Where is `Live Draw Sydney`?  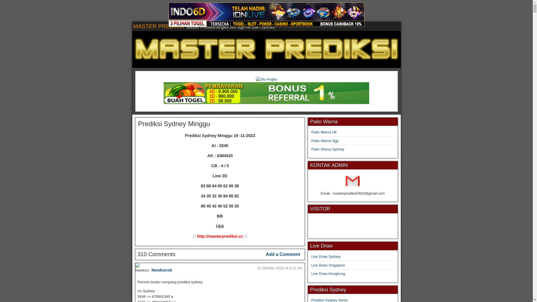 Live Draw Sydney is located at coordinates (326, 257).